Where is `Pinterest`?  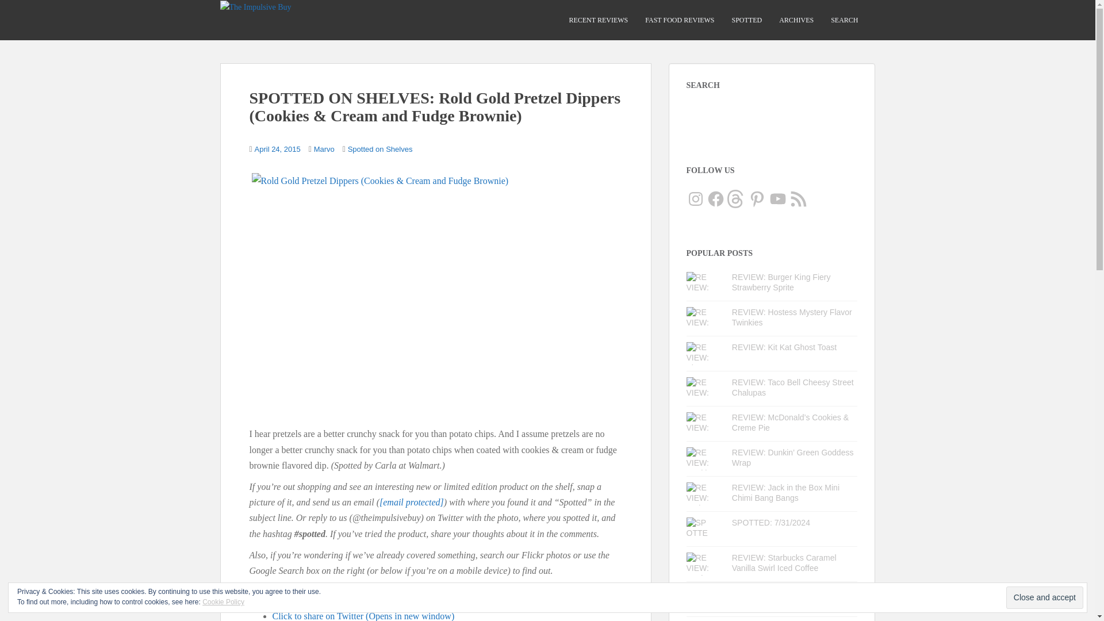 Pinterest is located at coordinates (757, 199).